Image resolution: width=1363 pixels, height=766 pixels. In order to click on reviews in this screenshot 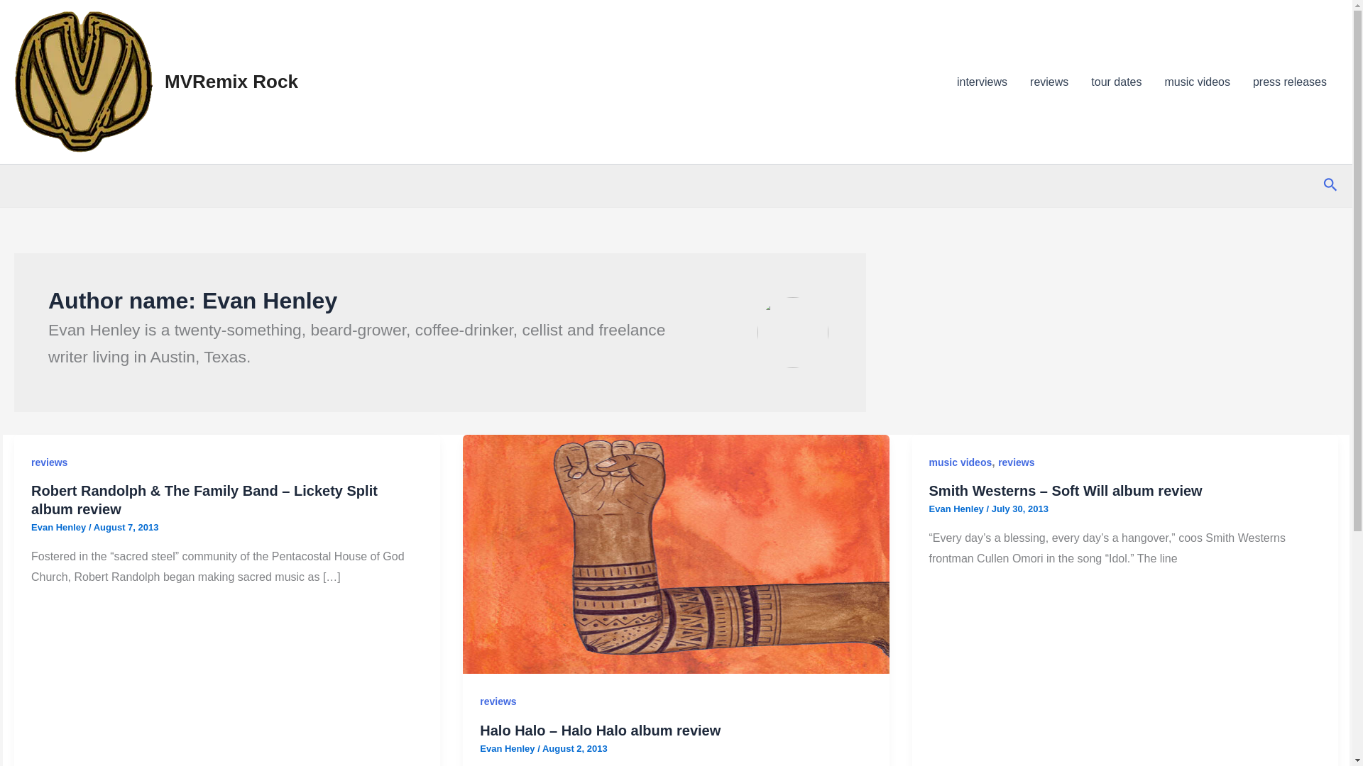, I will do `click(498, 701)`.